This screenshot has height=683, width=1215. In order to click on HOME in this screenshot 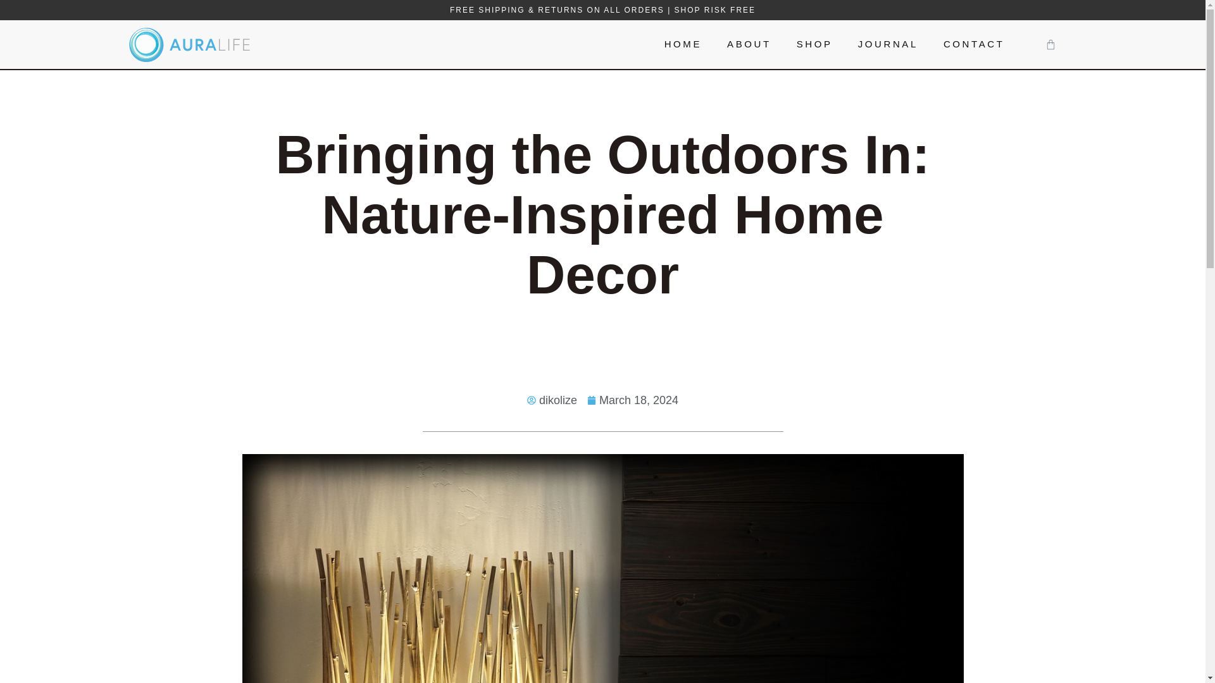, I will do `click(682, 44)`.